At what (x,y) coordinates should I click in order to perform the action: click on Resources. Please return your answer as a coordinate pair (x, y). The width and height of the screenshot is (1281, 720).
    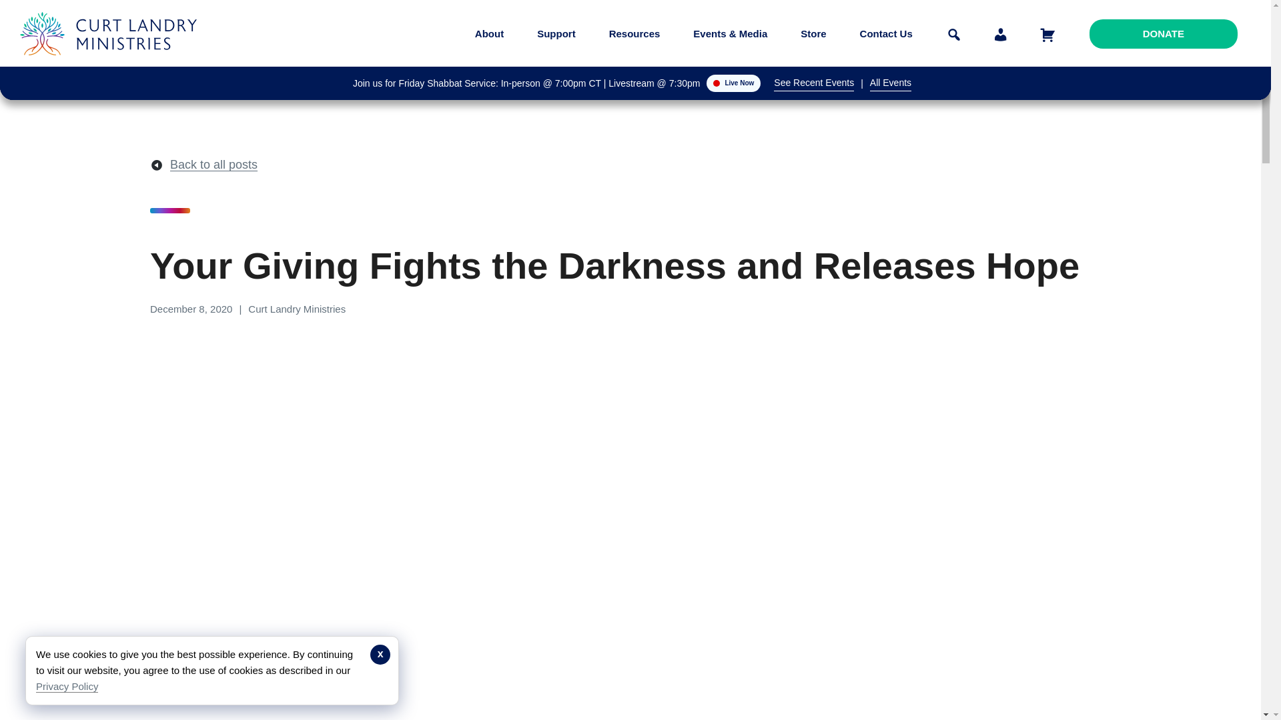
    Looking at the image, I should click on (634, 33).